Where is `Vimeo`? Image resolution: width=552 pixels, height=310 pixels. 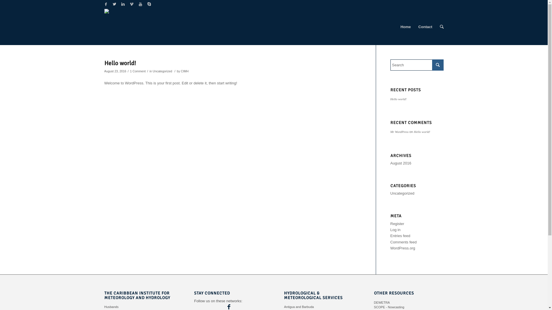 Vimeo is located at coordinates (132, 4).